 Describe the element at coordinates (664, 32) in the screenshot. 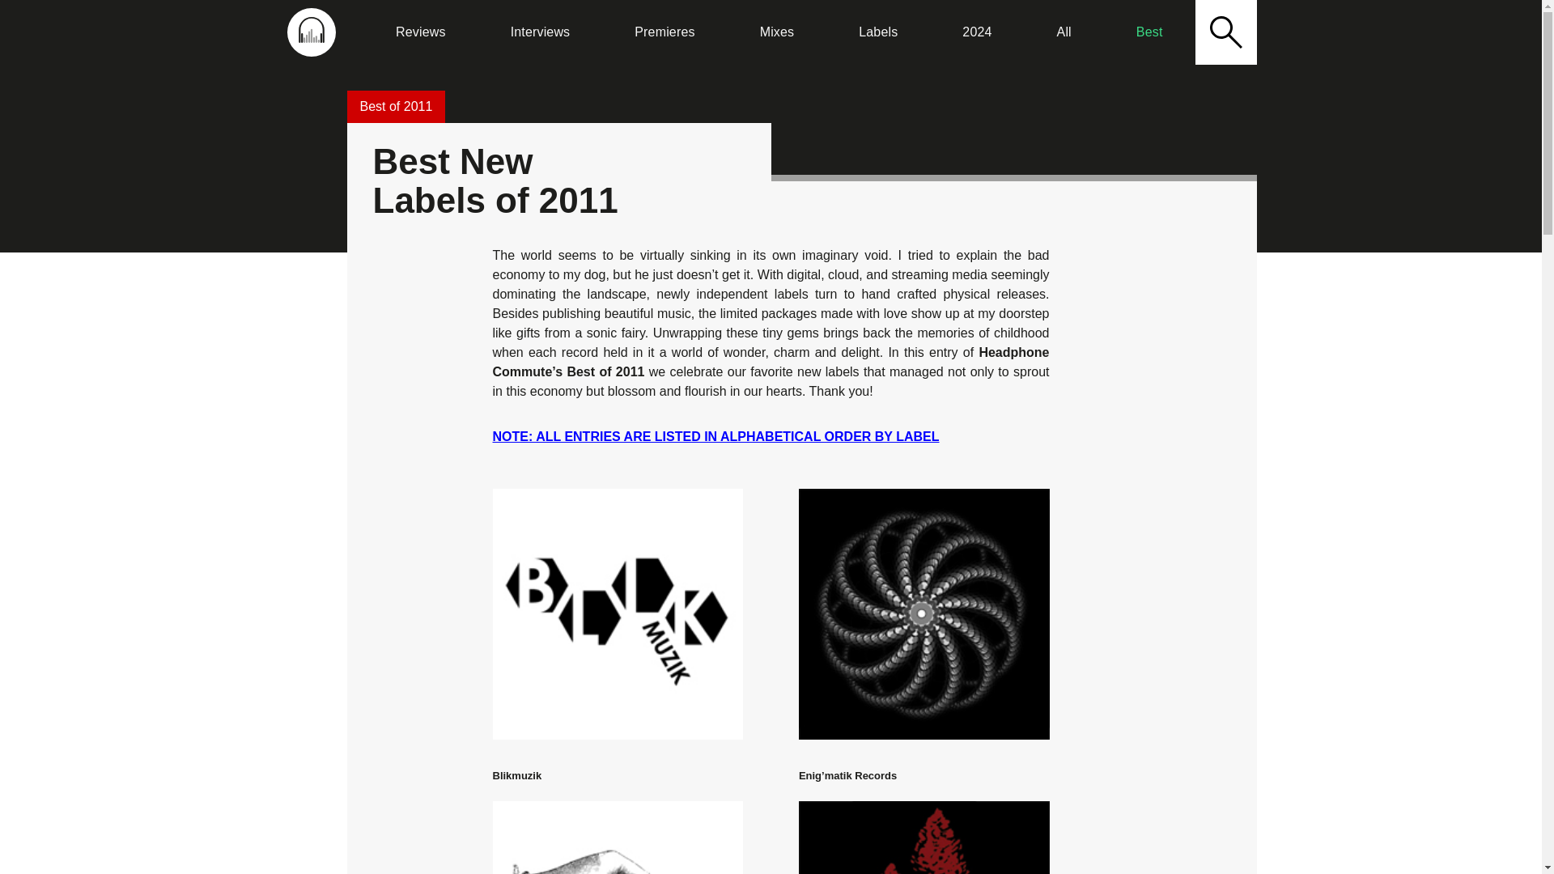

I see `Premieres` at that location.